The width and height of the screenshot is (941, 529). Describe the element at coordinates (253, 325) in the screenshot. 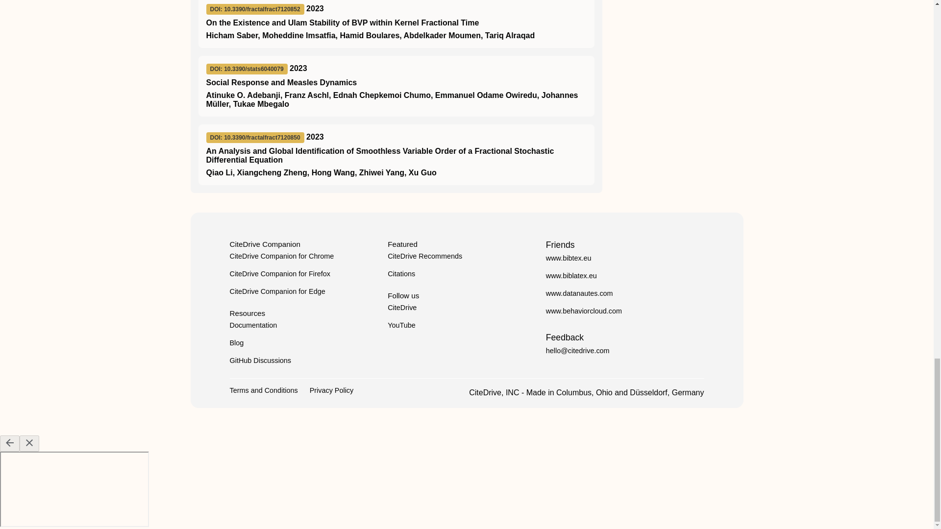

I see `Documentation` at that location.